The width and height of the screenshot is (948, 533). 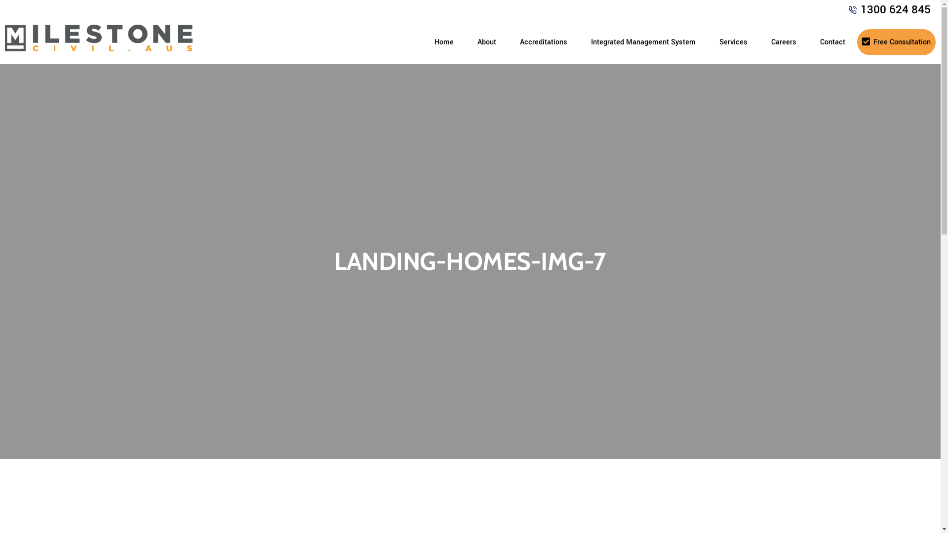 I want to click on Services, so click(x=734, y=42).